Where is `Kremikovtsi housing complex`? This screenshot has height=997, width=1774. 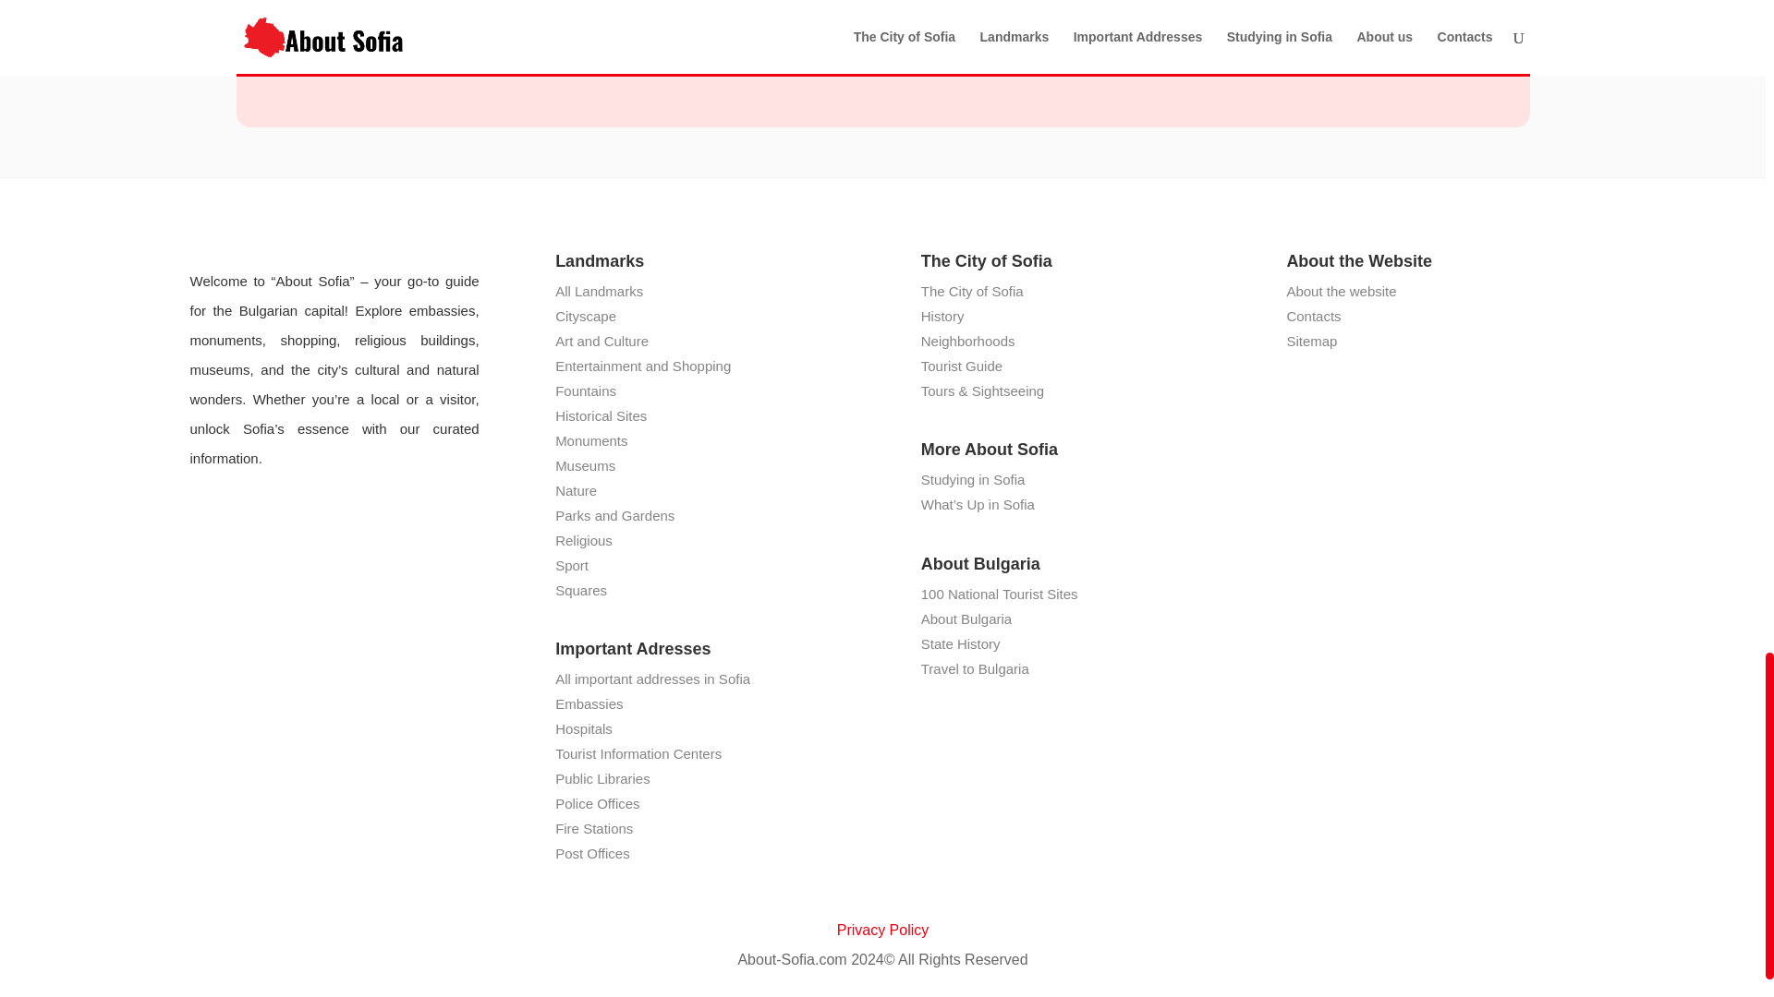 Kremikovtsi housing complex is located at coordinates (883, 33).